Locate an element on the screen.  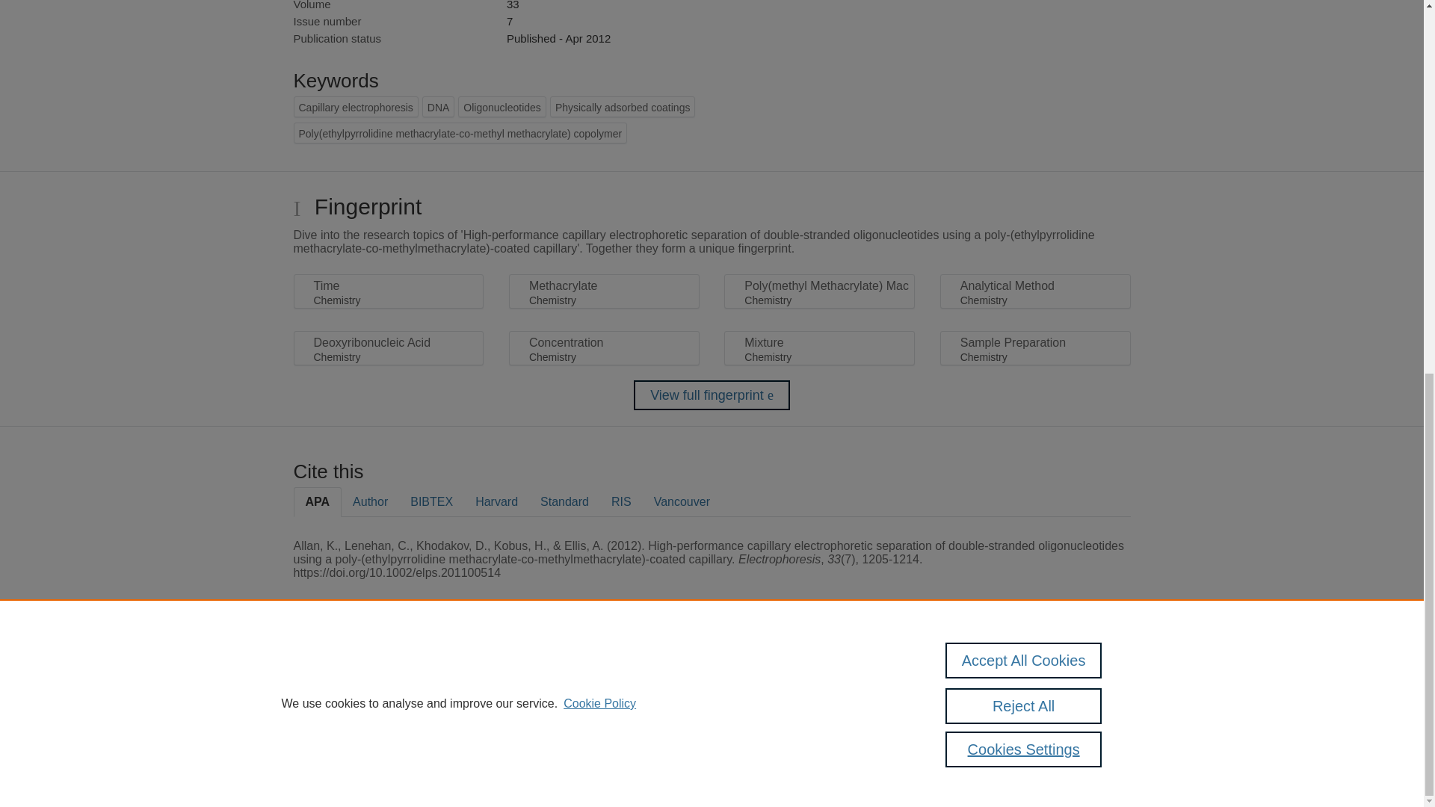
View full fingerprint is located at coordinates (712, 395).